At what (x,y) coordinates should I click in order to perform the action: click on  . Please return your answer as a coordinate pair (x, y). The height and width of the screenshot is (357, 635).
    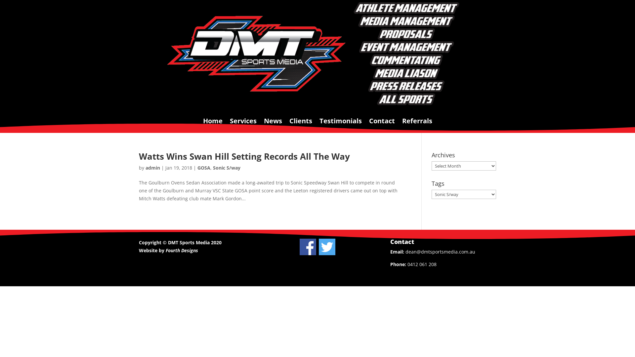
    Looking at the image, I should click on (307, 253).